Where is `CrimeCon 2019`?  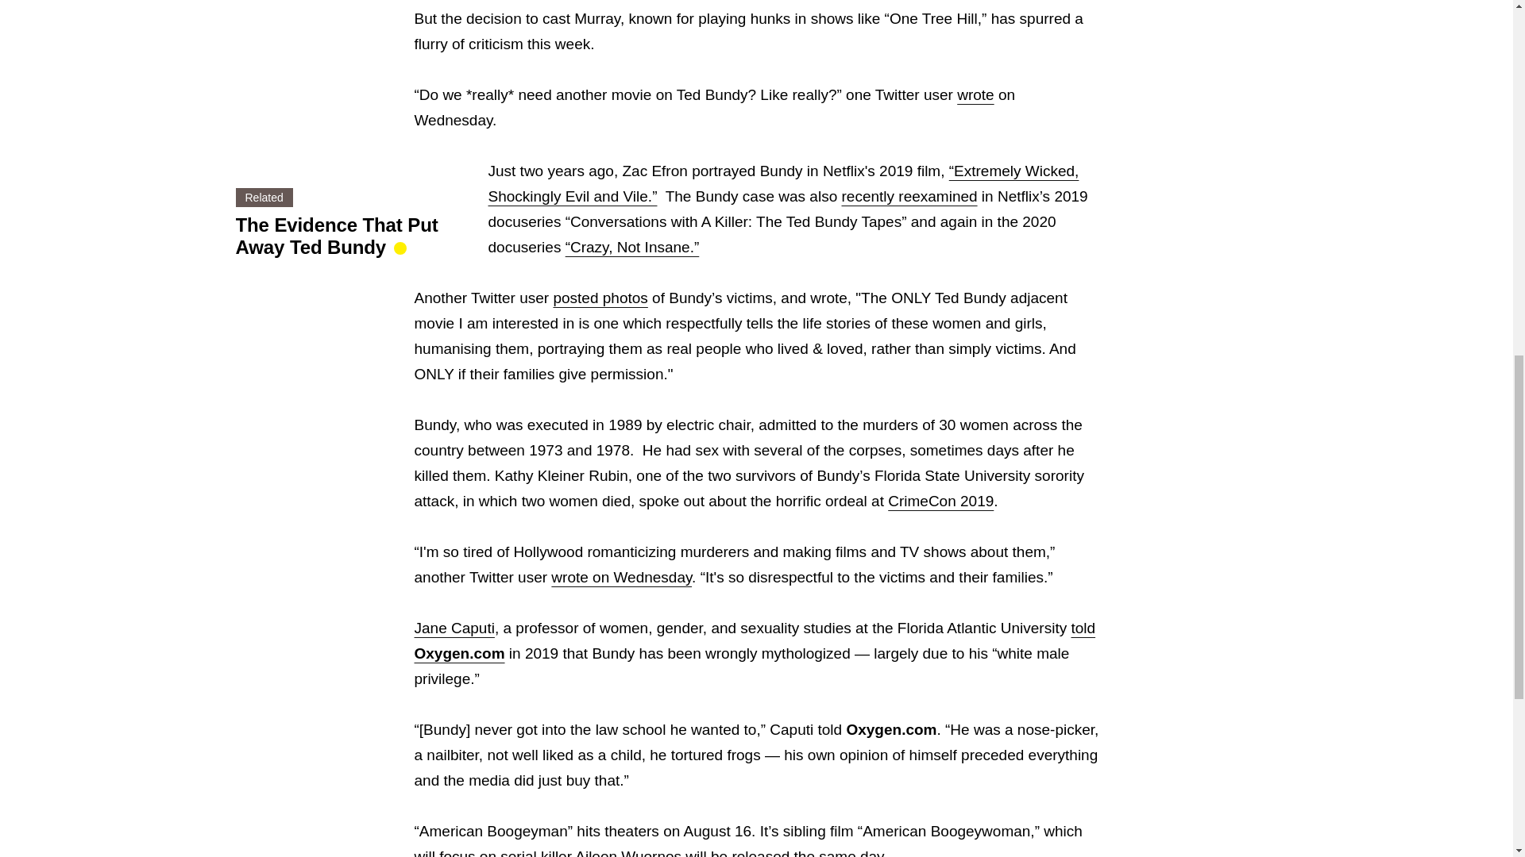 CrimeCon 2019 is located at coordinates (940, 501).